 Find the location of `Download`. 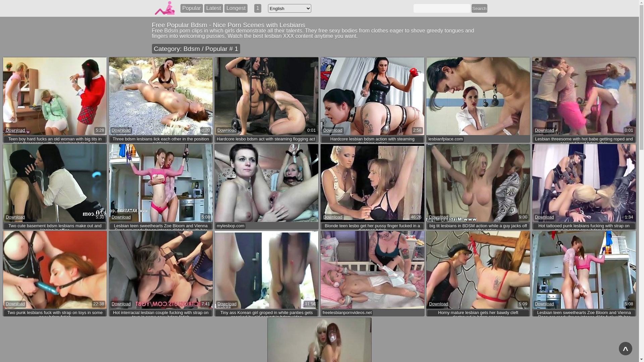

Download is located at coordinates (545, 217).